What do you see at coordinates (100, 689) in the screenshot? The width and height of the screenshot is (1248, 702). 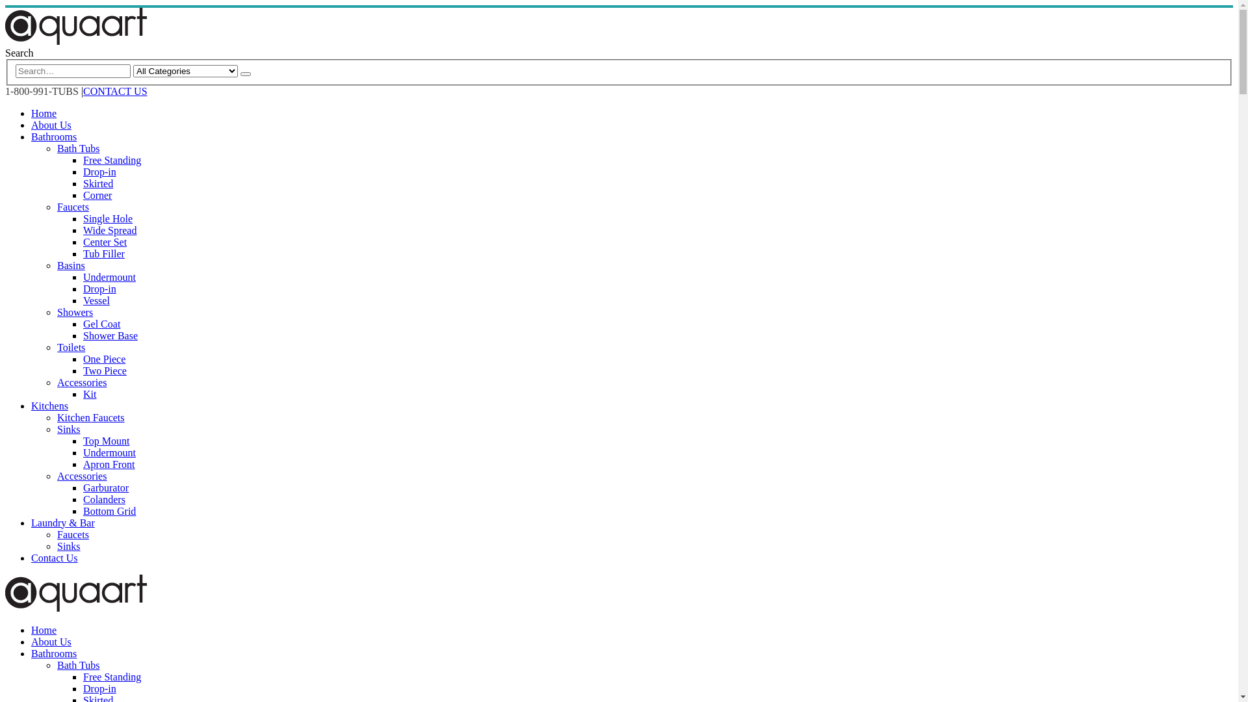 I see `Drop-in` at bounding box center [100, 689].